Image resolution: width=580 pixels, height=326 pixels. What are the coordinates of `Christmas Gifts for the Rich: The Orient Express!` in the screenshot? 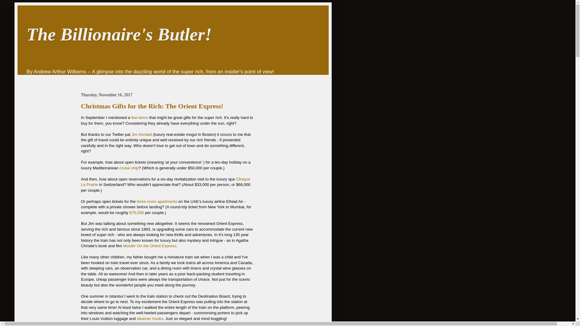 It's located at (152, 106).